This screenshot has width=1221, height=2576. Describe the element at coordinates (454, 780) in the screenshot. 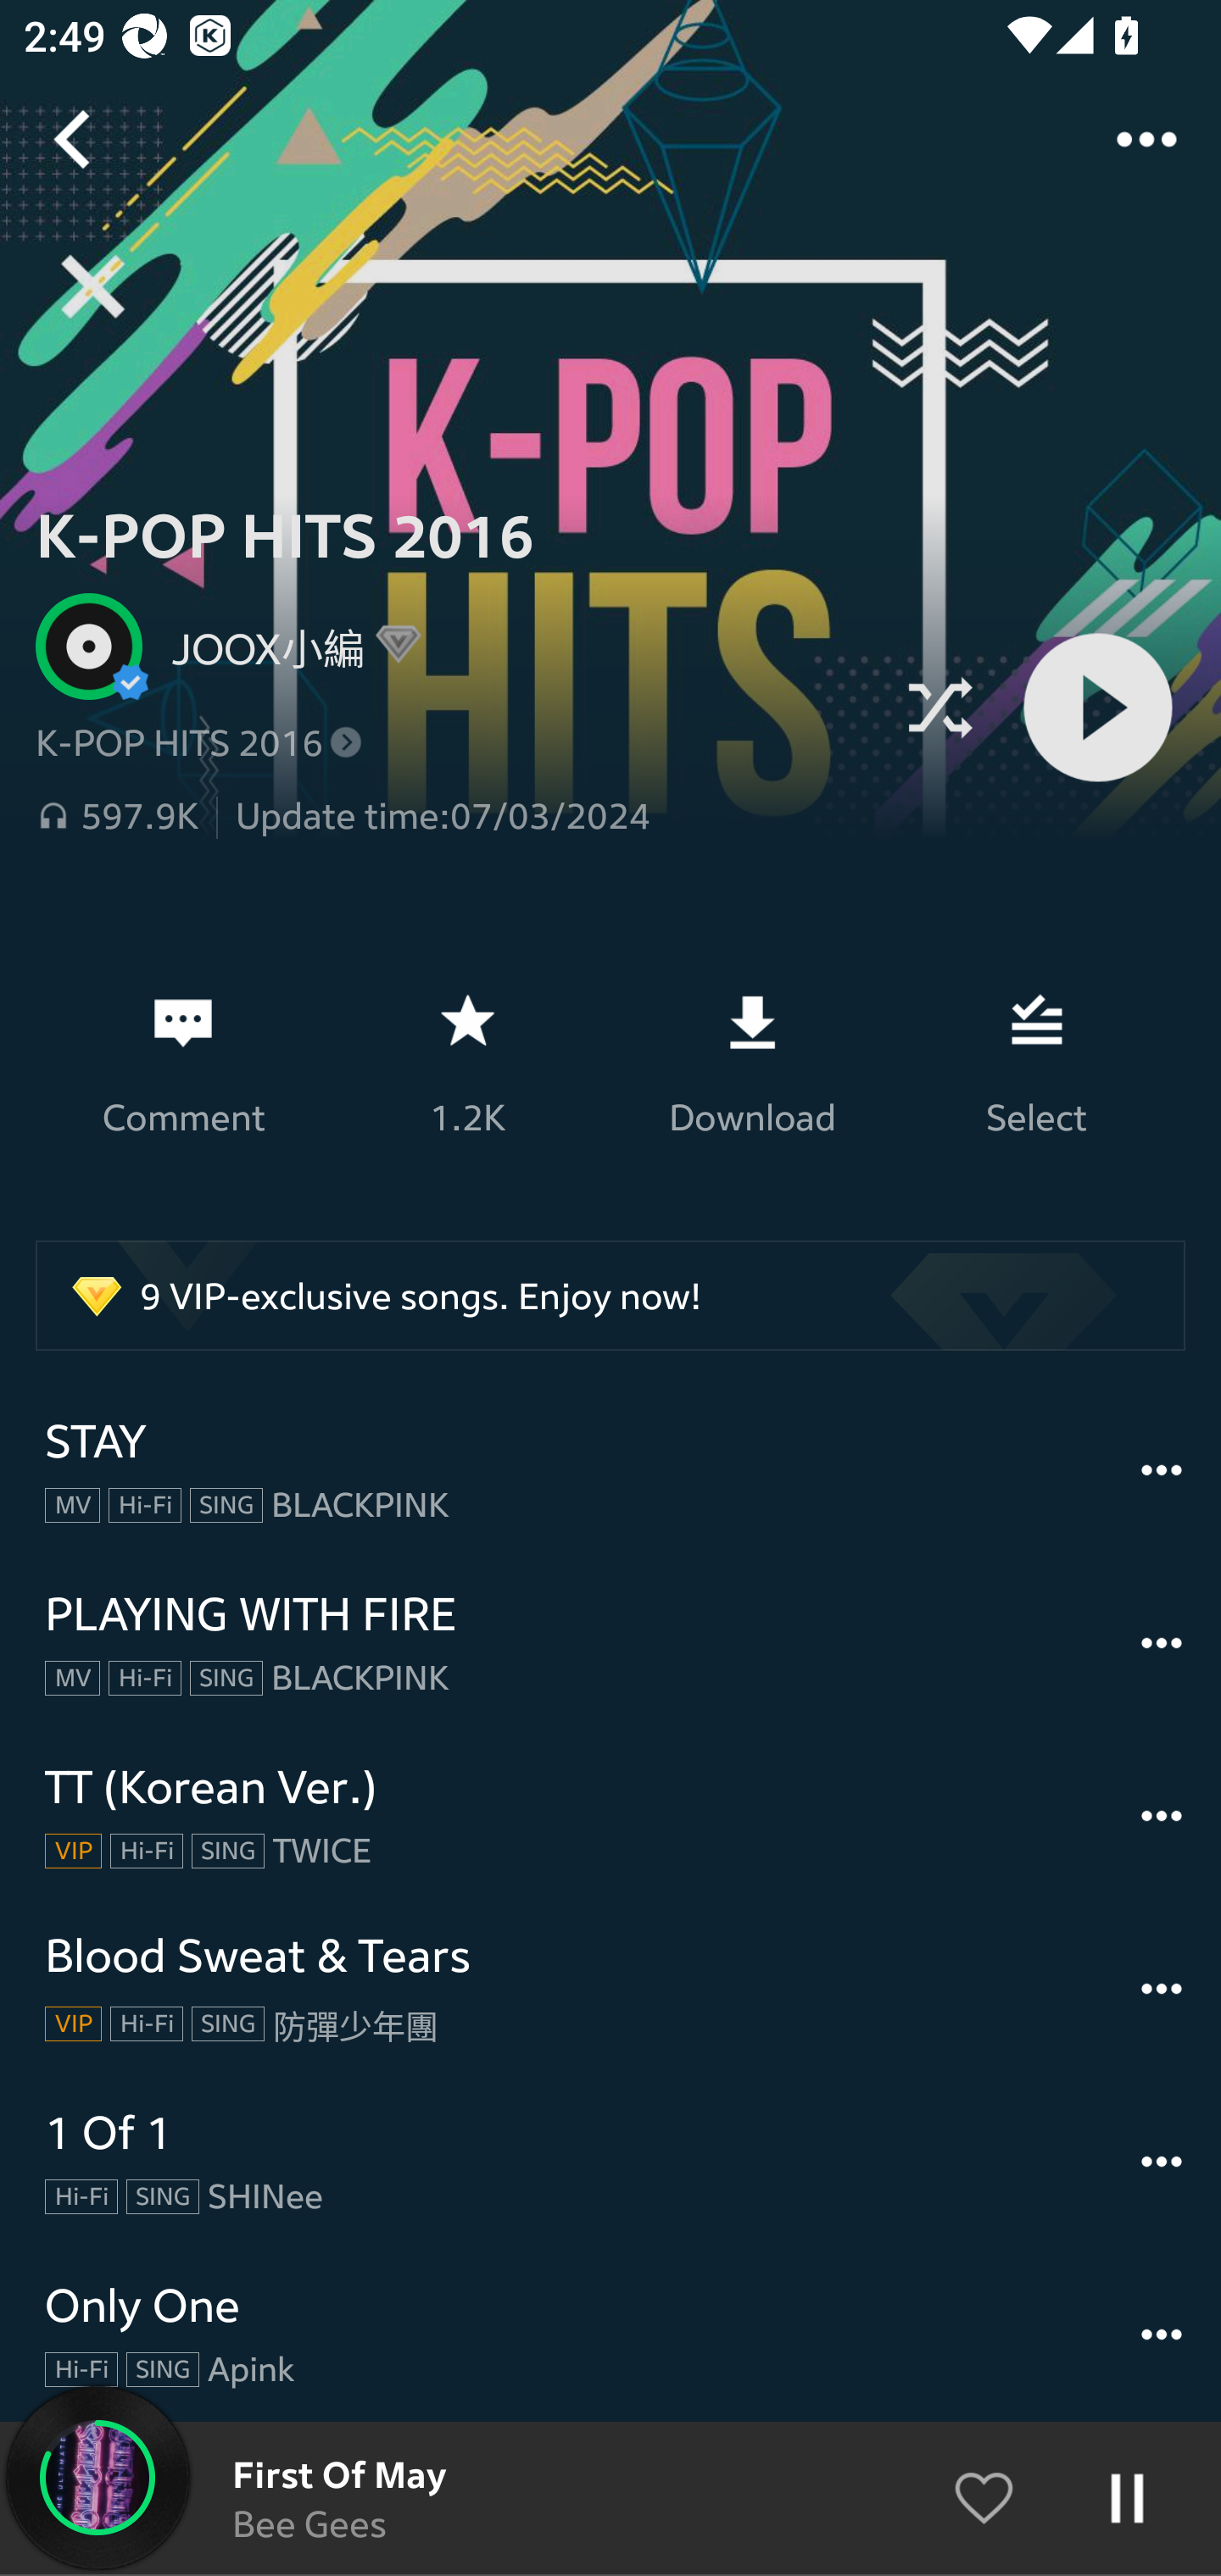

I see `K-POP HITS 2016 597.9K Update time:07/03/2024` at that location.